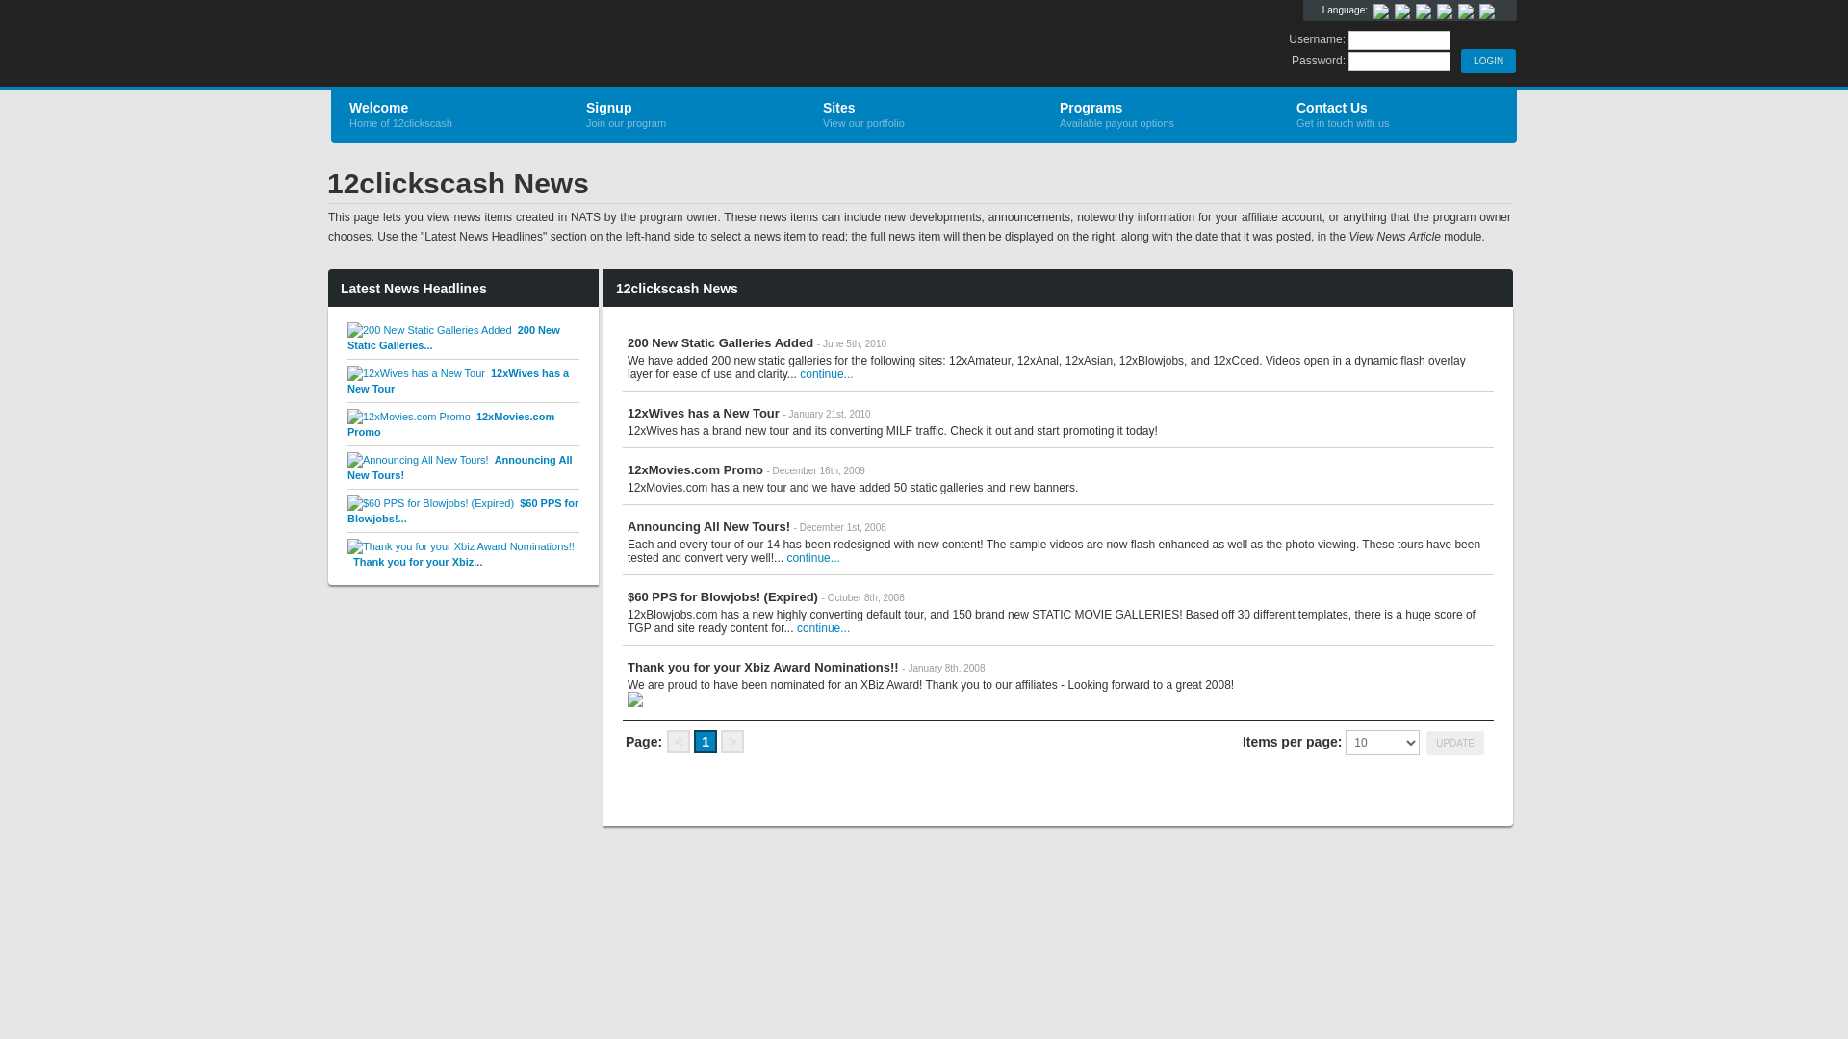 Image resolution: width=1848 pixels, height=1039 pixels. What do you see at coordinates (454, 338) in the screenshot?
I see `200 New Static Galleries...` at bounding box center [454, 338].